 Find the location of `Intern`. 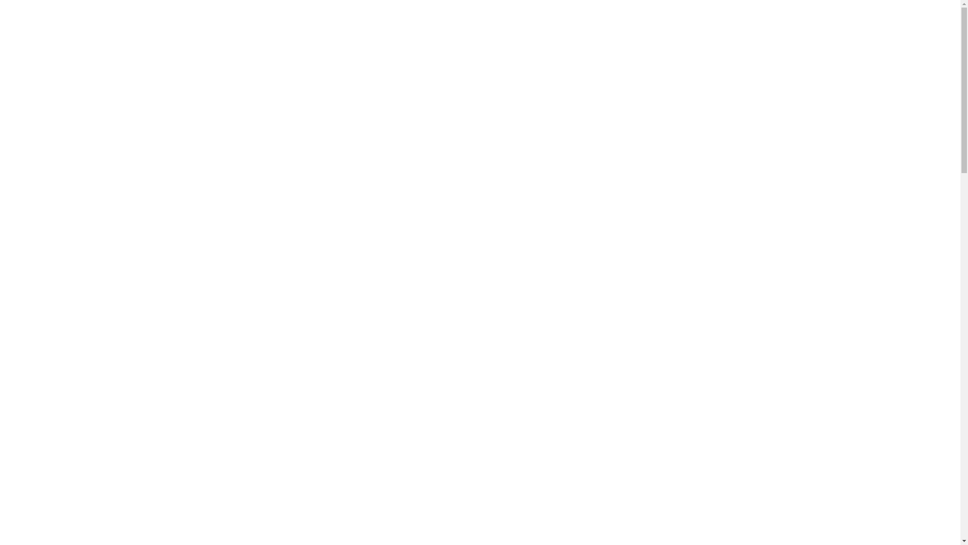

Intern is located at coordinates (35, 198).